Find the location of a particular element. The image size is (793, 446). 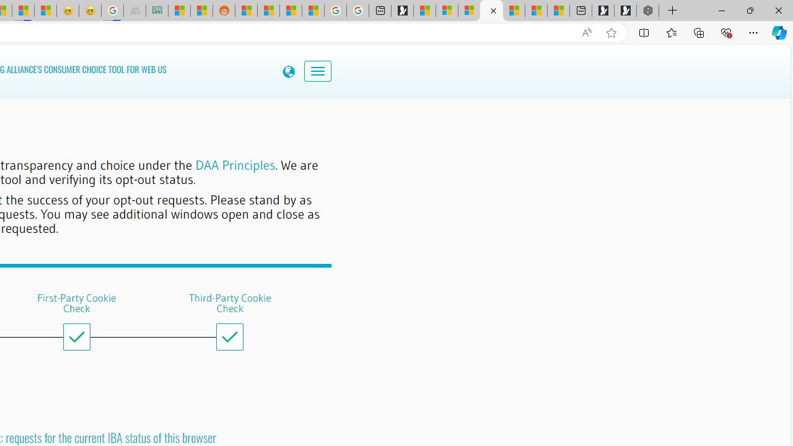

These 3 Stocks Pay You More Than 5% to Own Them is located at coordinates (559, 11).